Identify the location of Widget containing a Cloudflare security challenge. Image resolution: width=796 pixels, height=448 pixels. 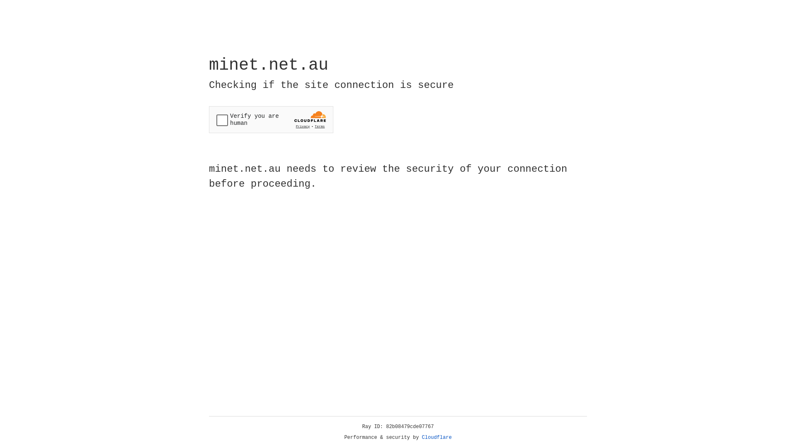
(271, 119).